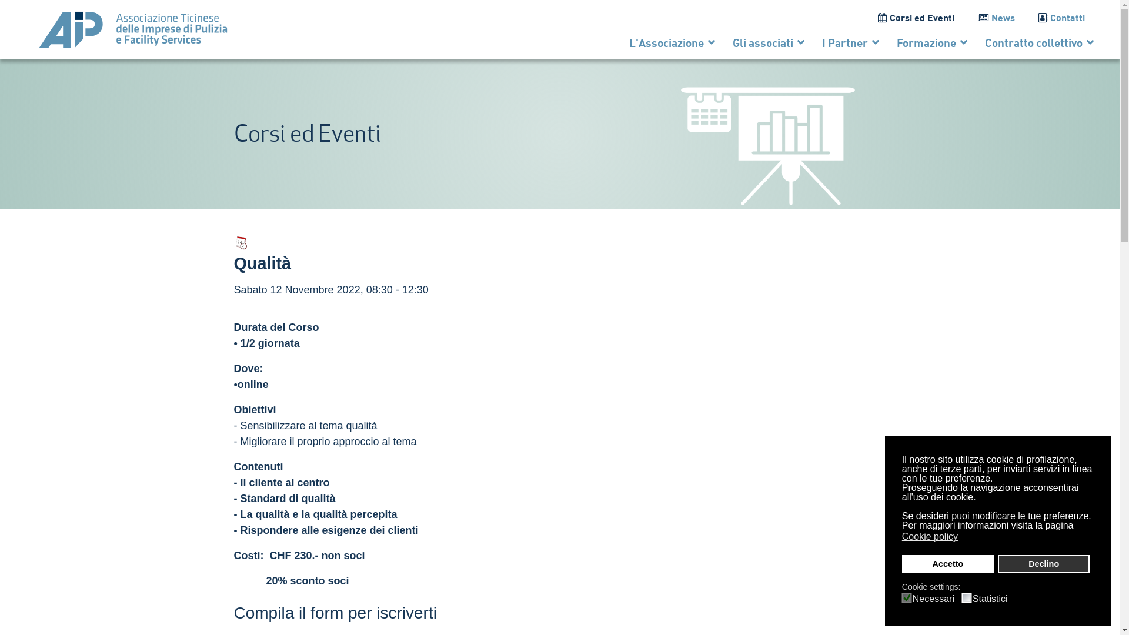  I want to click on Scarica il file iCal, so click(241, 243).